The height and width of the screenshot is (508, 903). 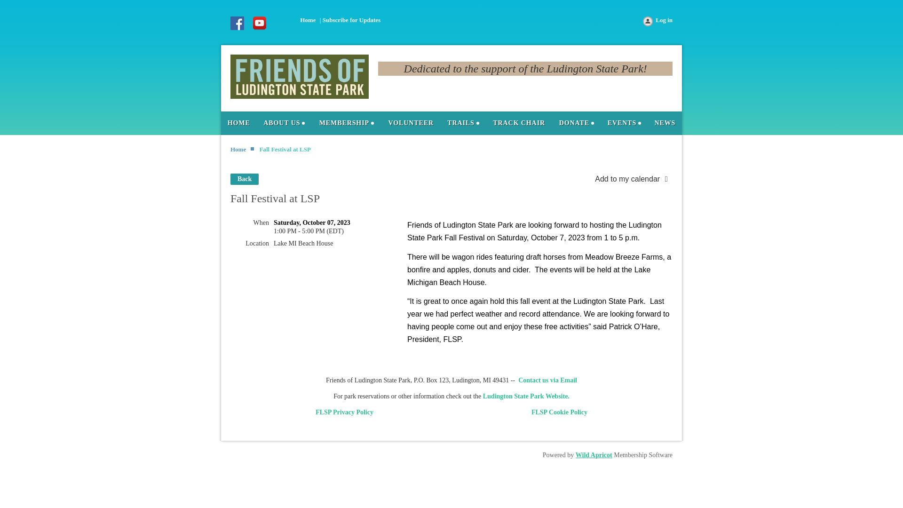 I want to click on Facebook, so click(x=238, y=24).